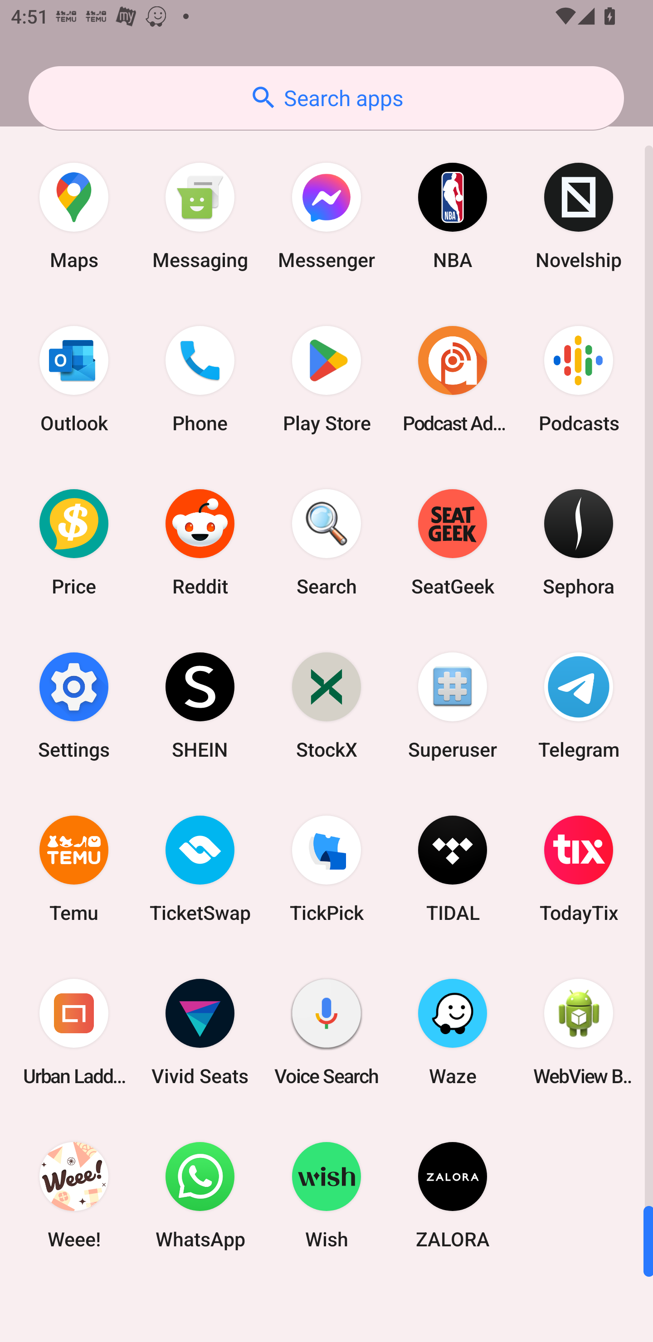 This screenshot has height=1342, width=653. Describe the element at coordinates (579, 705) in the screenshot. I see `Telegram` at that location.